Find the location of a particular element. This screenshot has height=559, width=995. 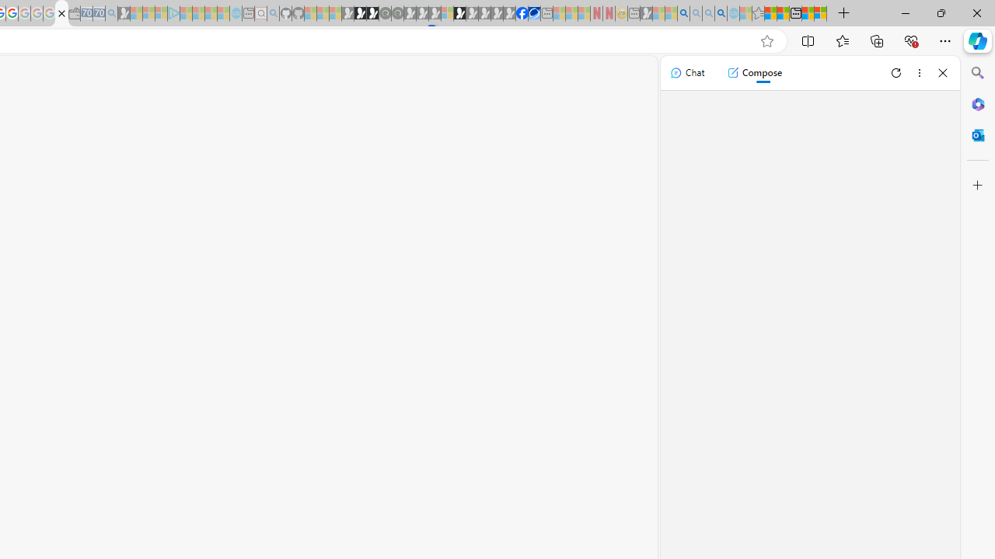

Google Chrome Internet Browser Download - Search Images is located at coordinates (721, 14).